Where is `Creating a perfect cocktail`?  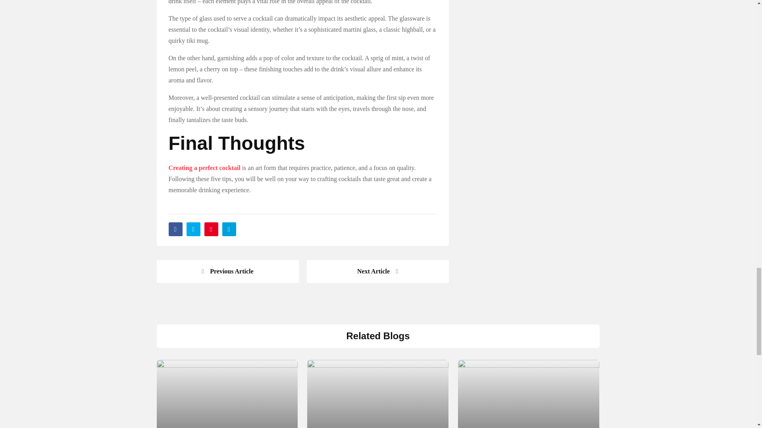 Creating a perfect cocktail is located at coordinates (204, 168).